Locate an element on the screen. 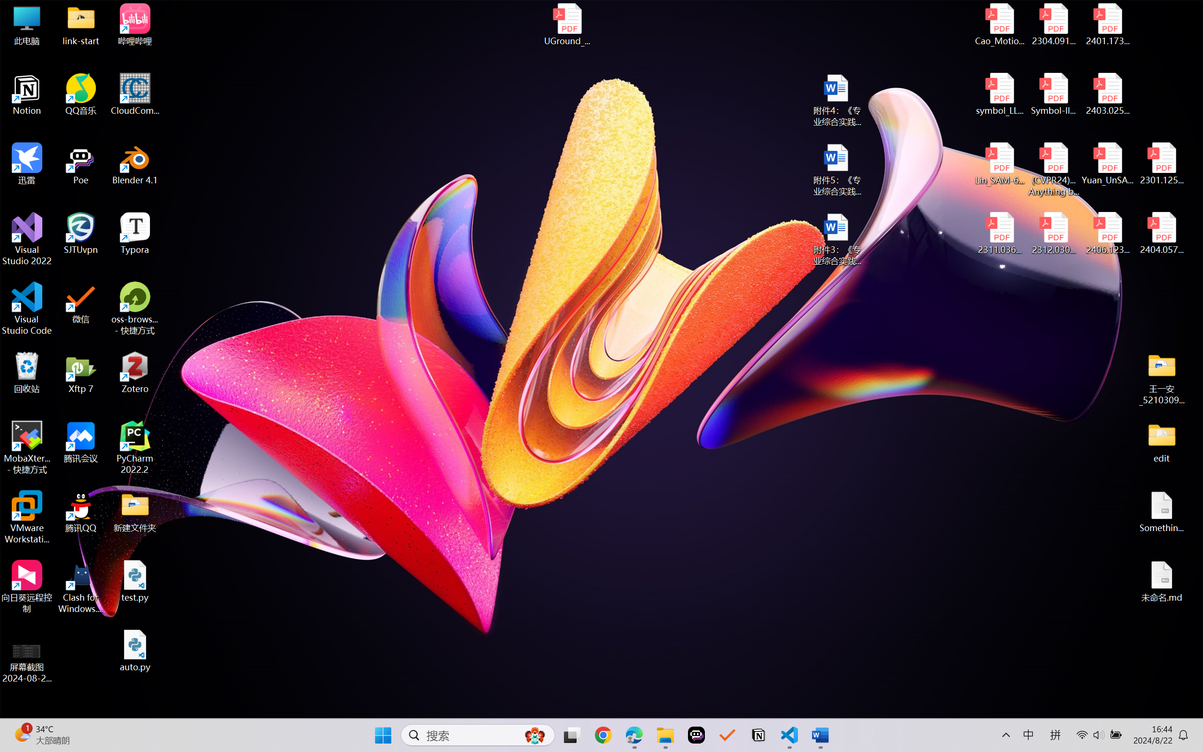 This screenshot has width=1203, height=752. Typora is located at coordinates (135, 234).